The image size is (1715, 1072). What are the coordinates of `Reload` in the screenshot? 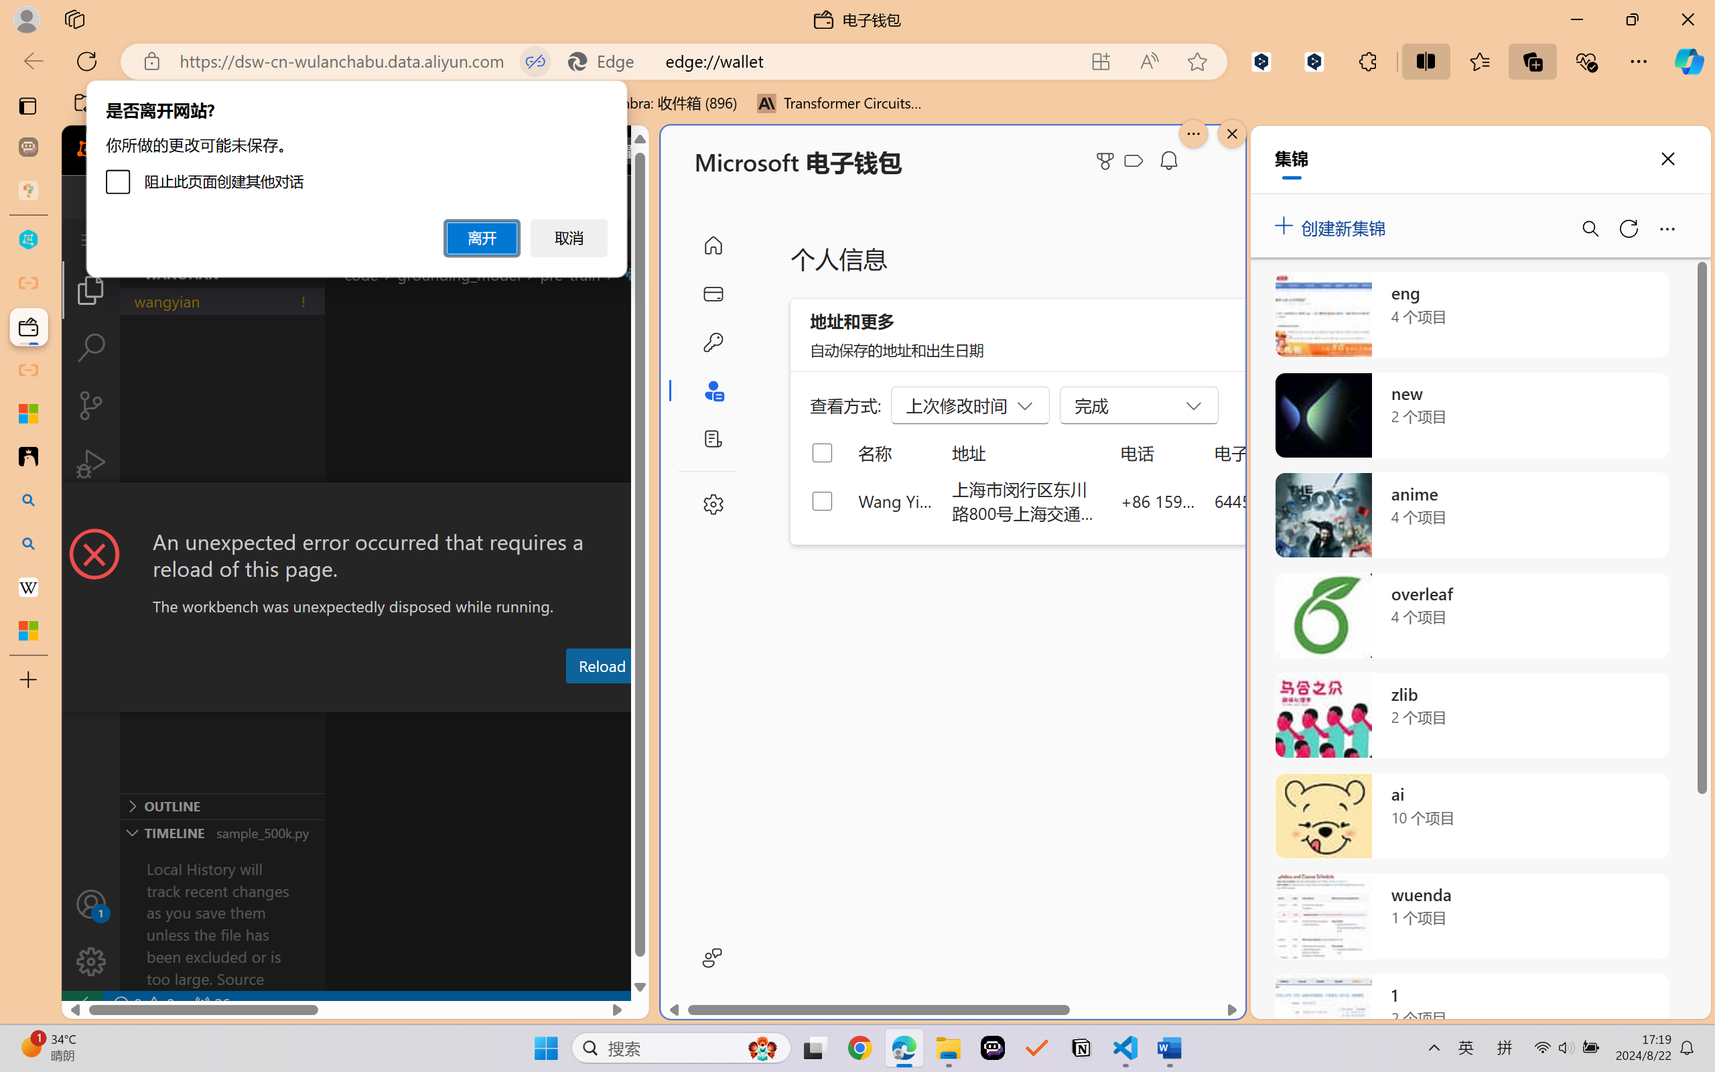 It's located at (601, 665).